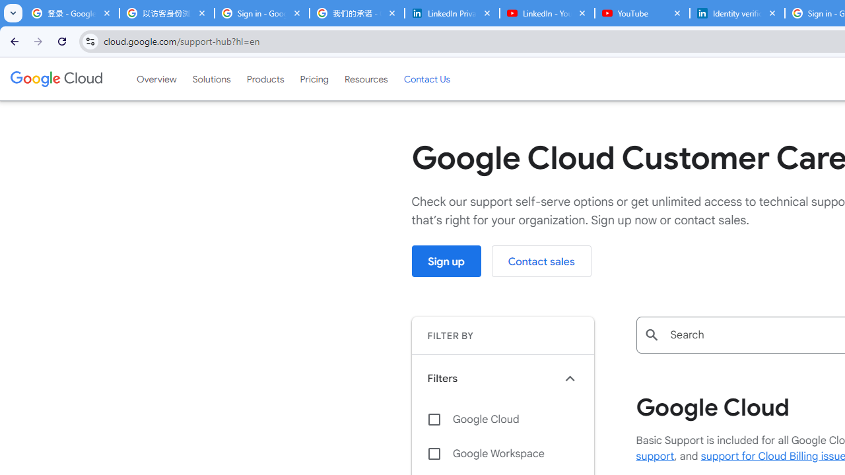  I want to click on System, so click(7, 7).